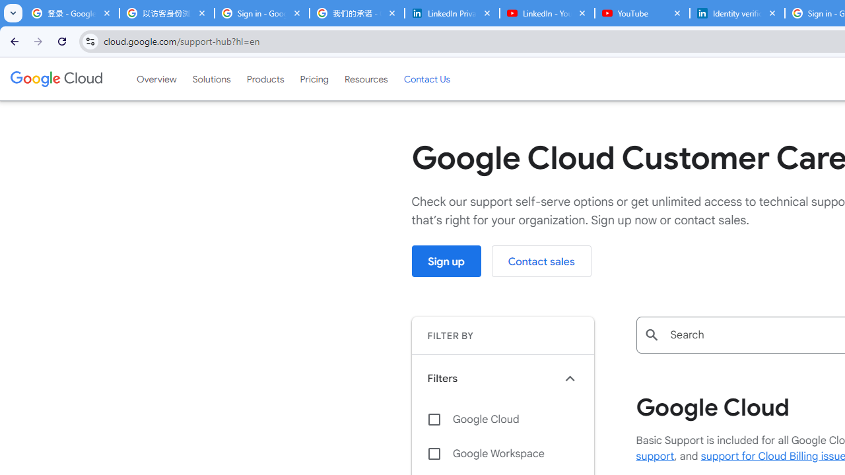  I want to click on System, so click(7, 7).